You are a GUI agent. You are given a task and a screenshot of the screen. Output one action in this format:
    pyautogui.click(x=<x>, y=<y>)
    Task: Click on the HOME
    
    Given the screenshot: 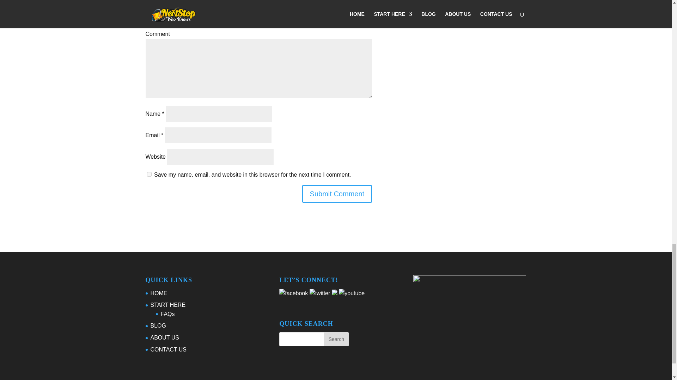 What is the action you would take?
    pyautogui.click(x=159, y=293)
    